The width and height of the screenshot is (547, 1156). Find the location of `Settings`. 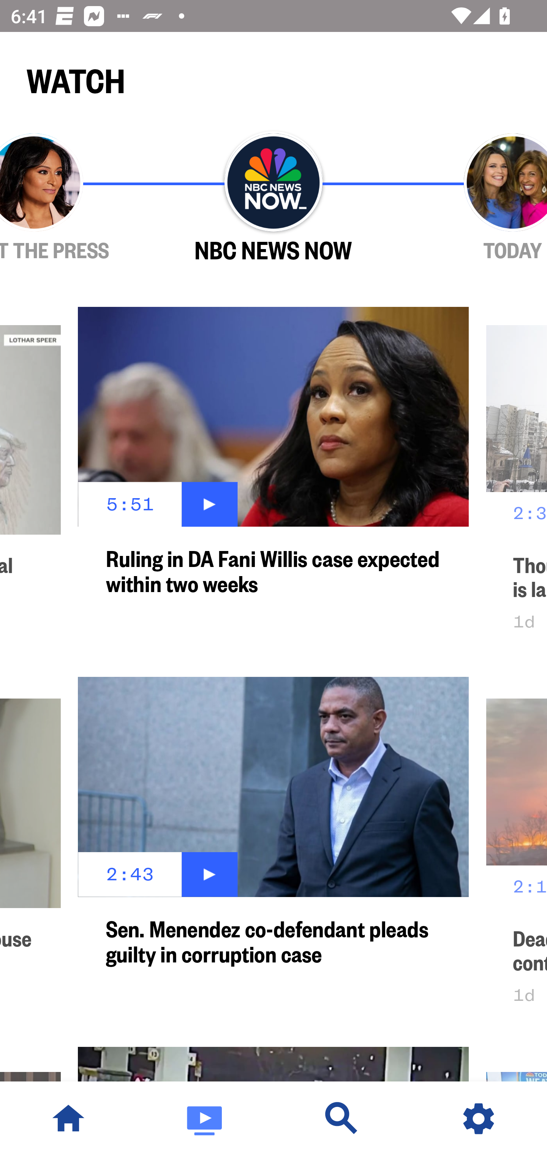

Settings is located at coordinates (479, 1119).